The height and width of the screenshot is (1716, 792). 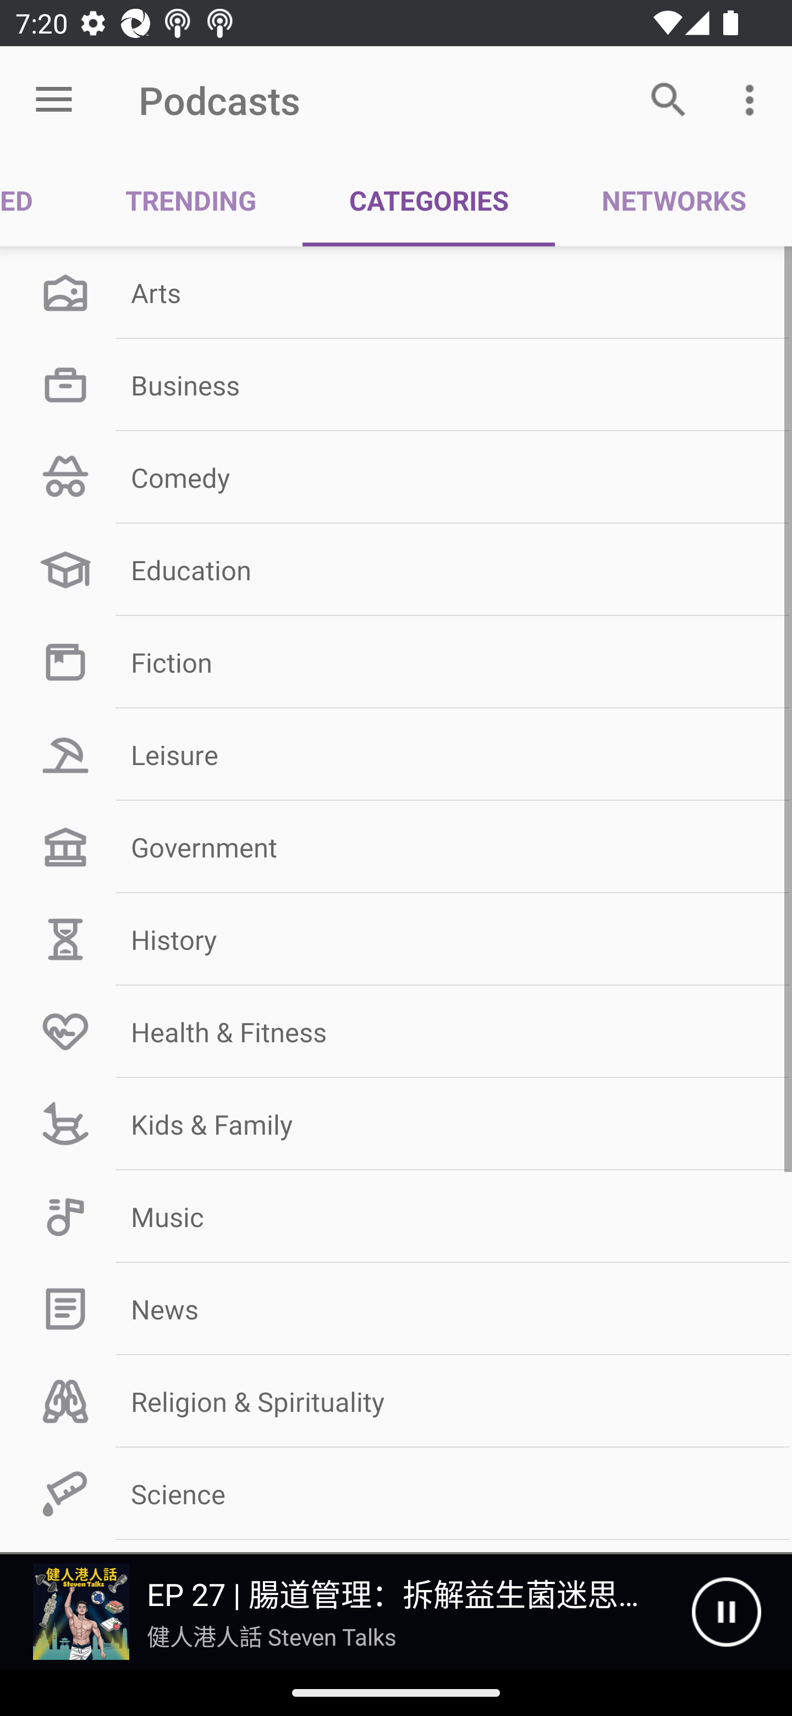 What do you see at coordinates (396, 1124) in the screenshot?
I see `Kids & Family` at bounding box center [396, 1124].